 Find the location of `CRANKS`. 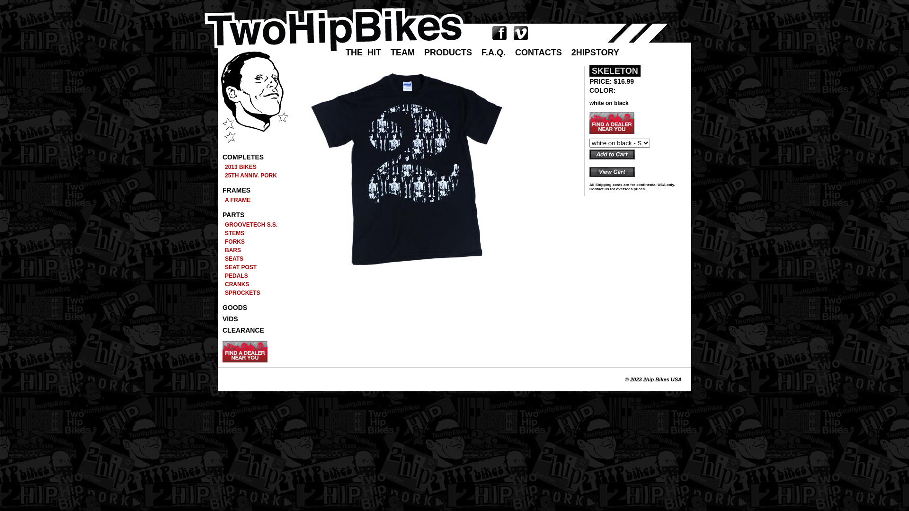

CRANKS is located at coordinates (253, 284).